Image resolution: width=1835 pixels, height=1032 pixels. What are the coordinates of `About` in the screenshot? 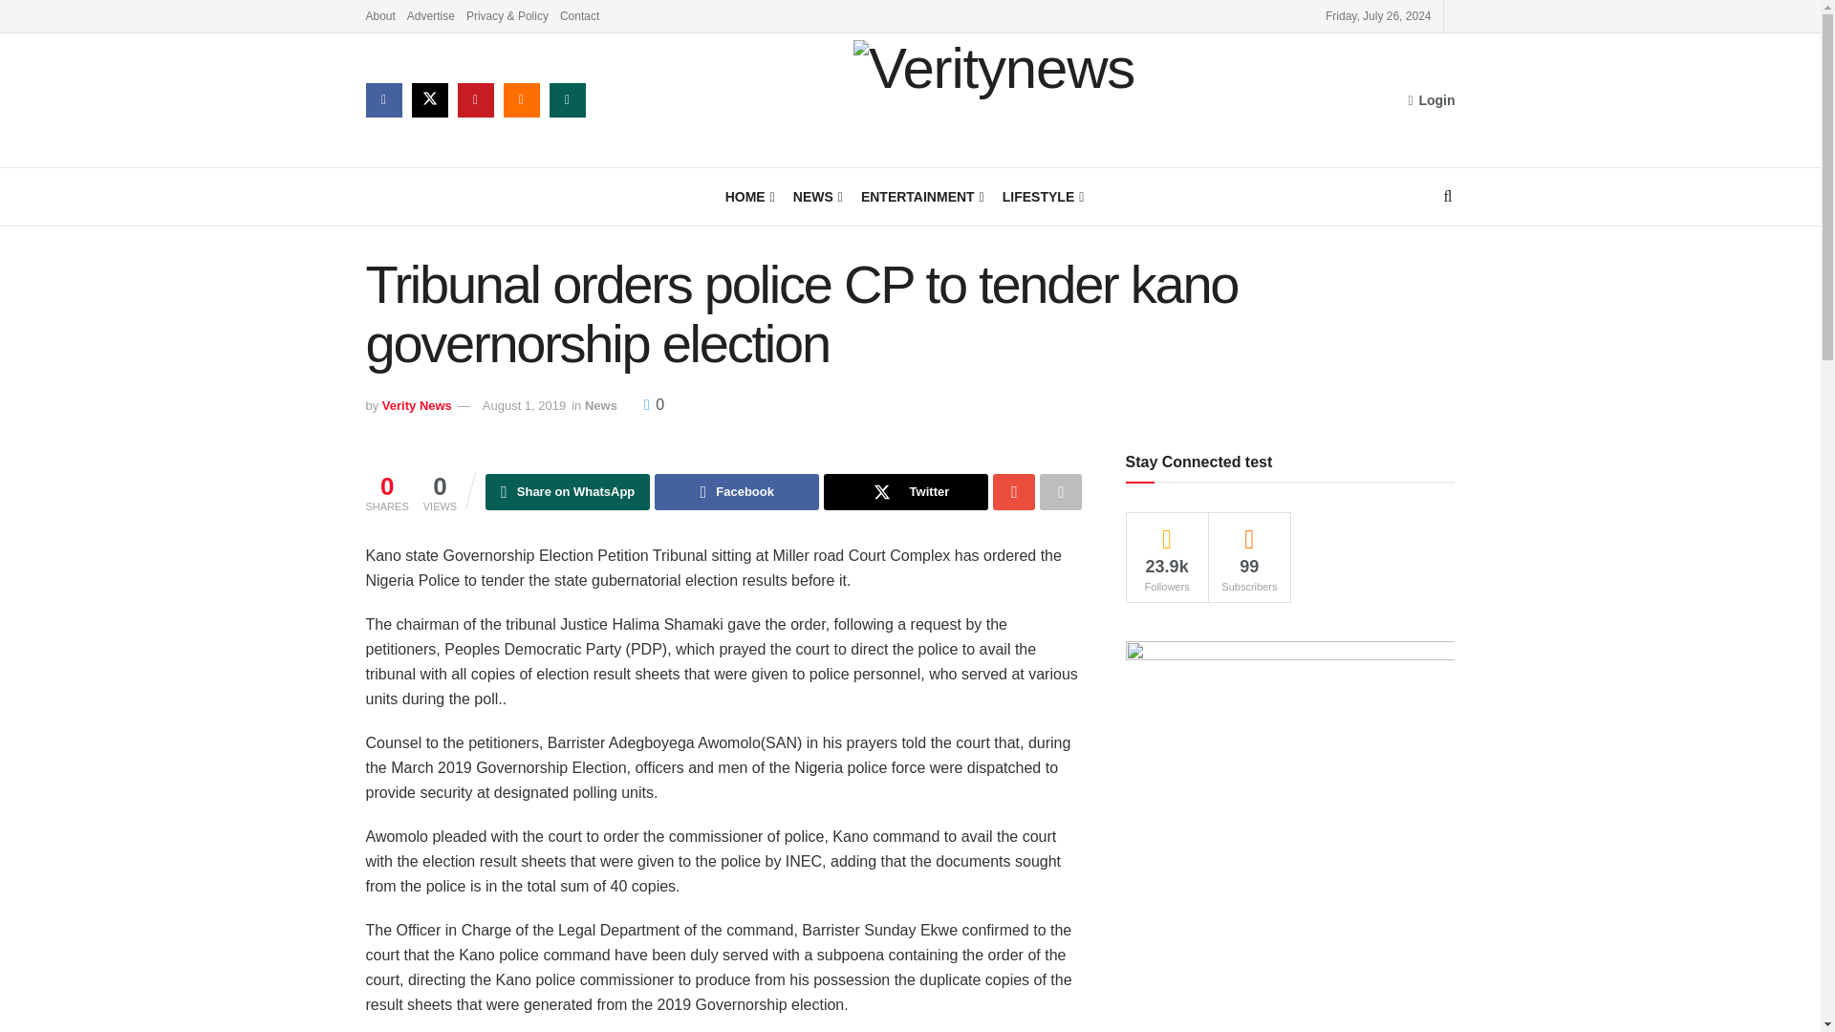 It's located at (379, 15).